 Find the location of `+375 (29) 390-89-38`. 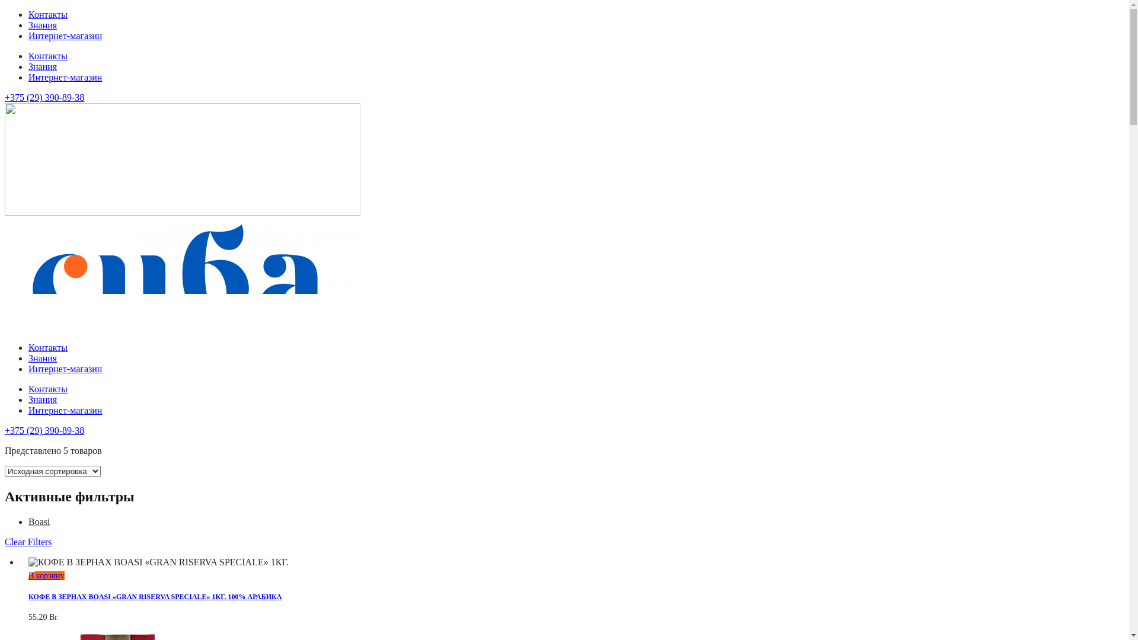

+375 (29) 390-89-38 is located at coordinates (44, 430).